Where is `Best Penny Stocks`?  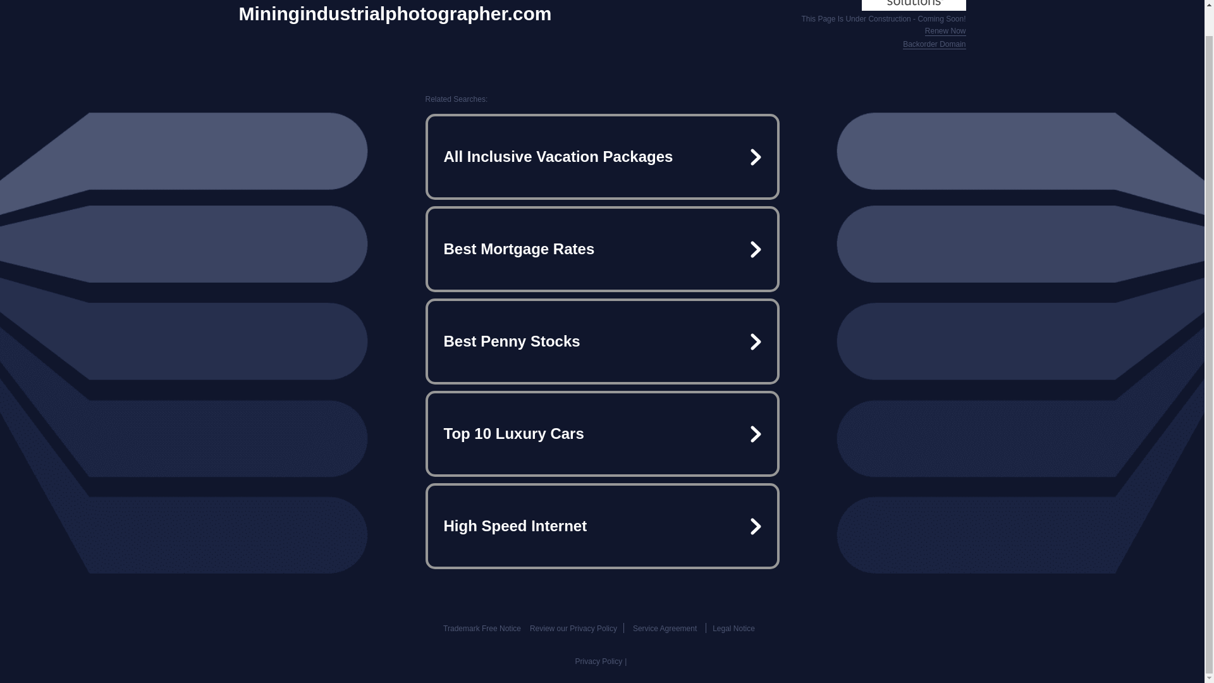
Best Penny Stocks is located at coordinates (602, 341).